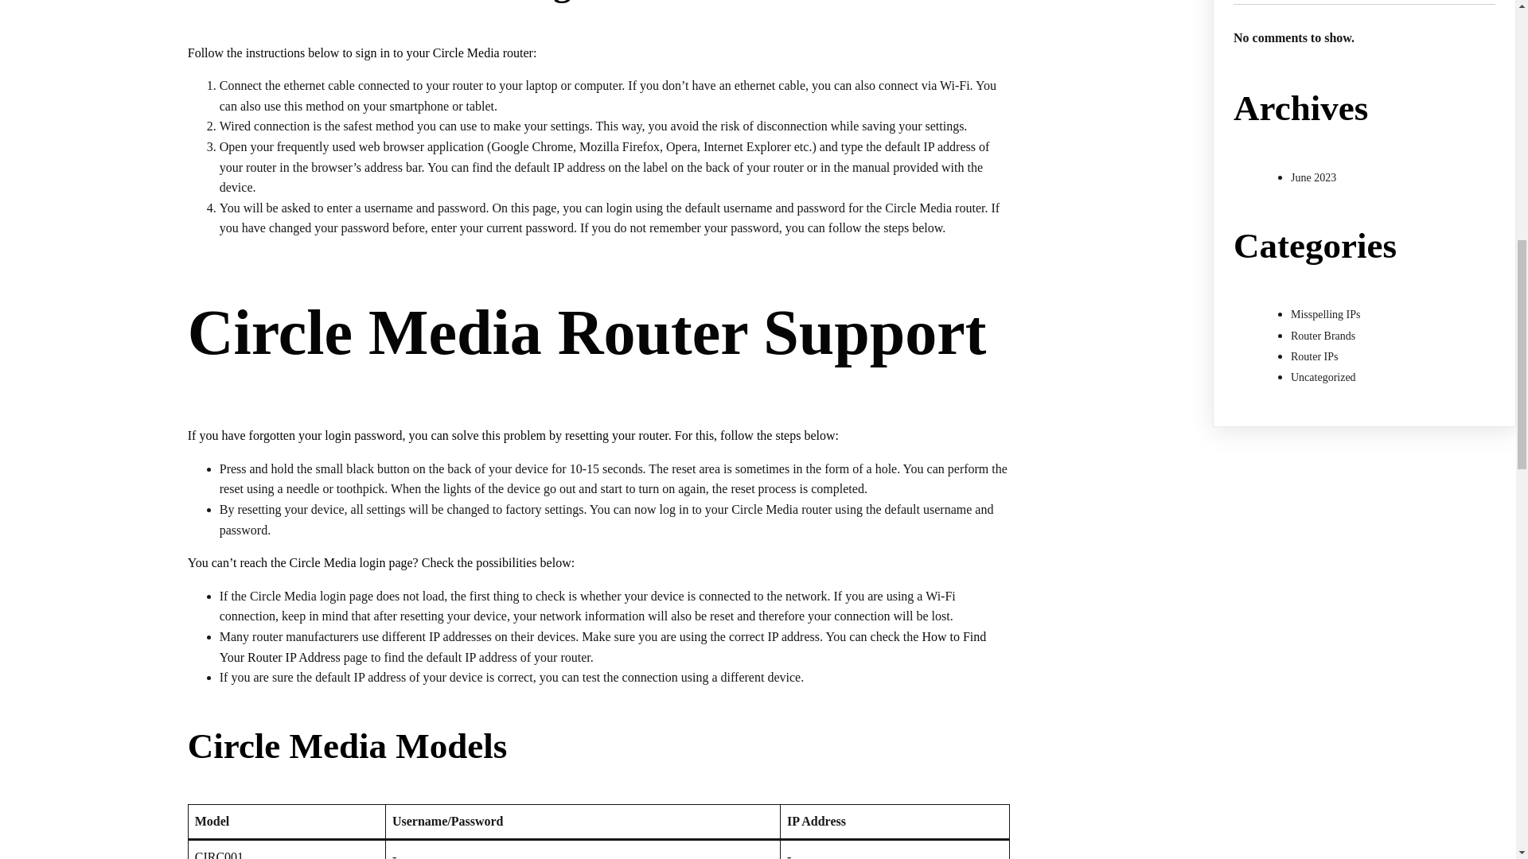 The width and height of the screenshot is (1528, 859). Describe the element at coordinates (1323, 336) in the screenshot. I see `Router Brands` at that location.